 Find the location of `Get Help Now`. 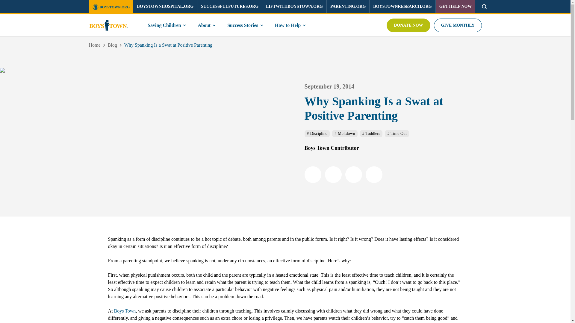

Get Help Now is located at coordinates (456, 7).